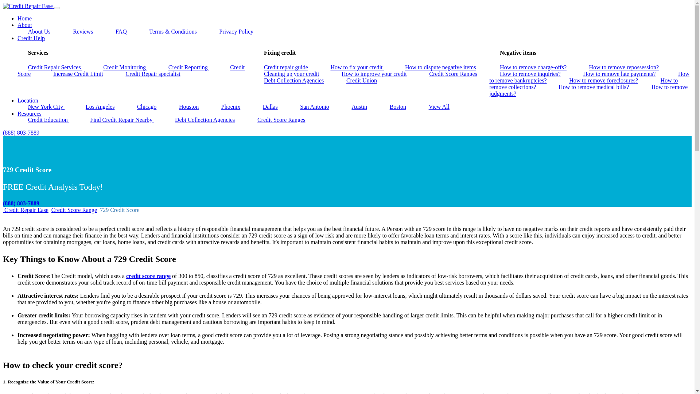  I want to click on Credit Repair specialist, so click(153, 74).